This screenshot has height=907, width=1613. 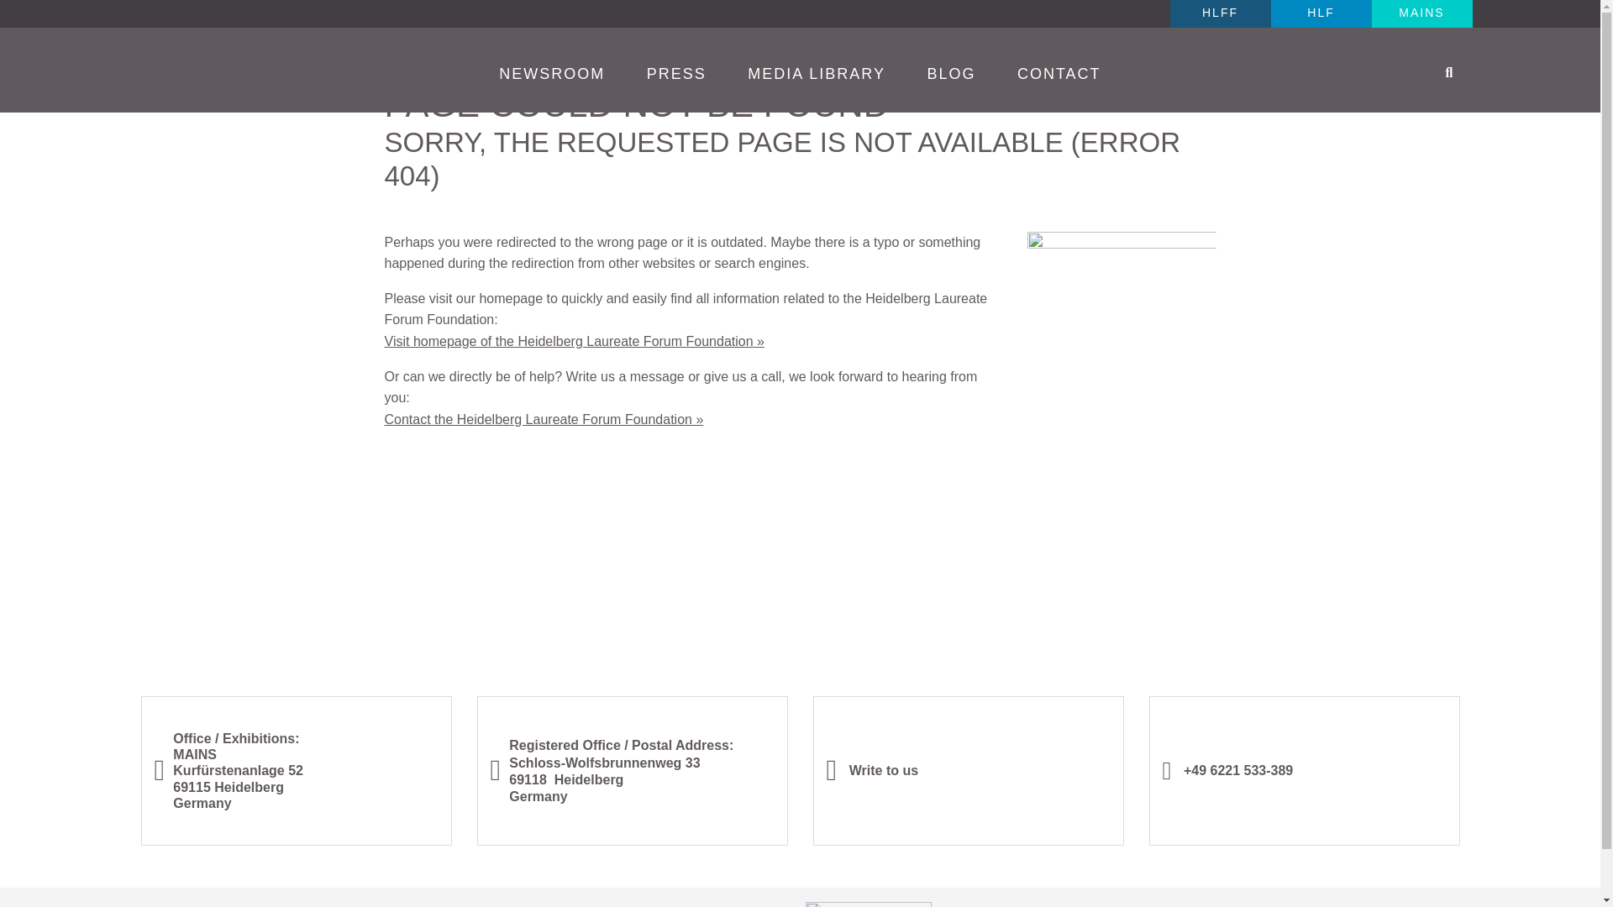 What do you see at coordinates (951, 74) in the screenshot?
I see `BLOG` at bounding box center [951, 74].